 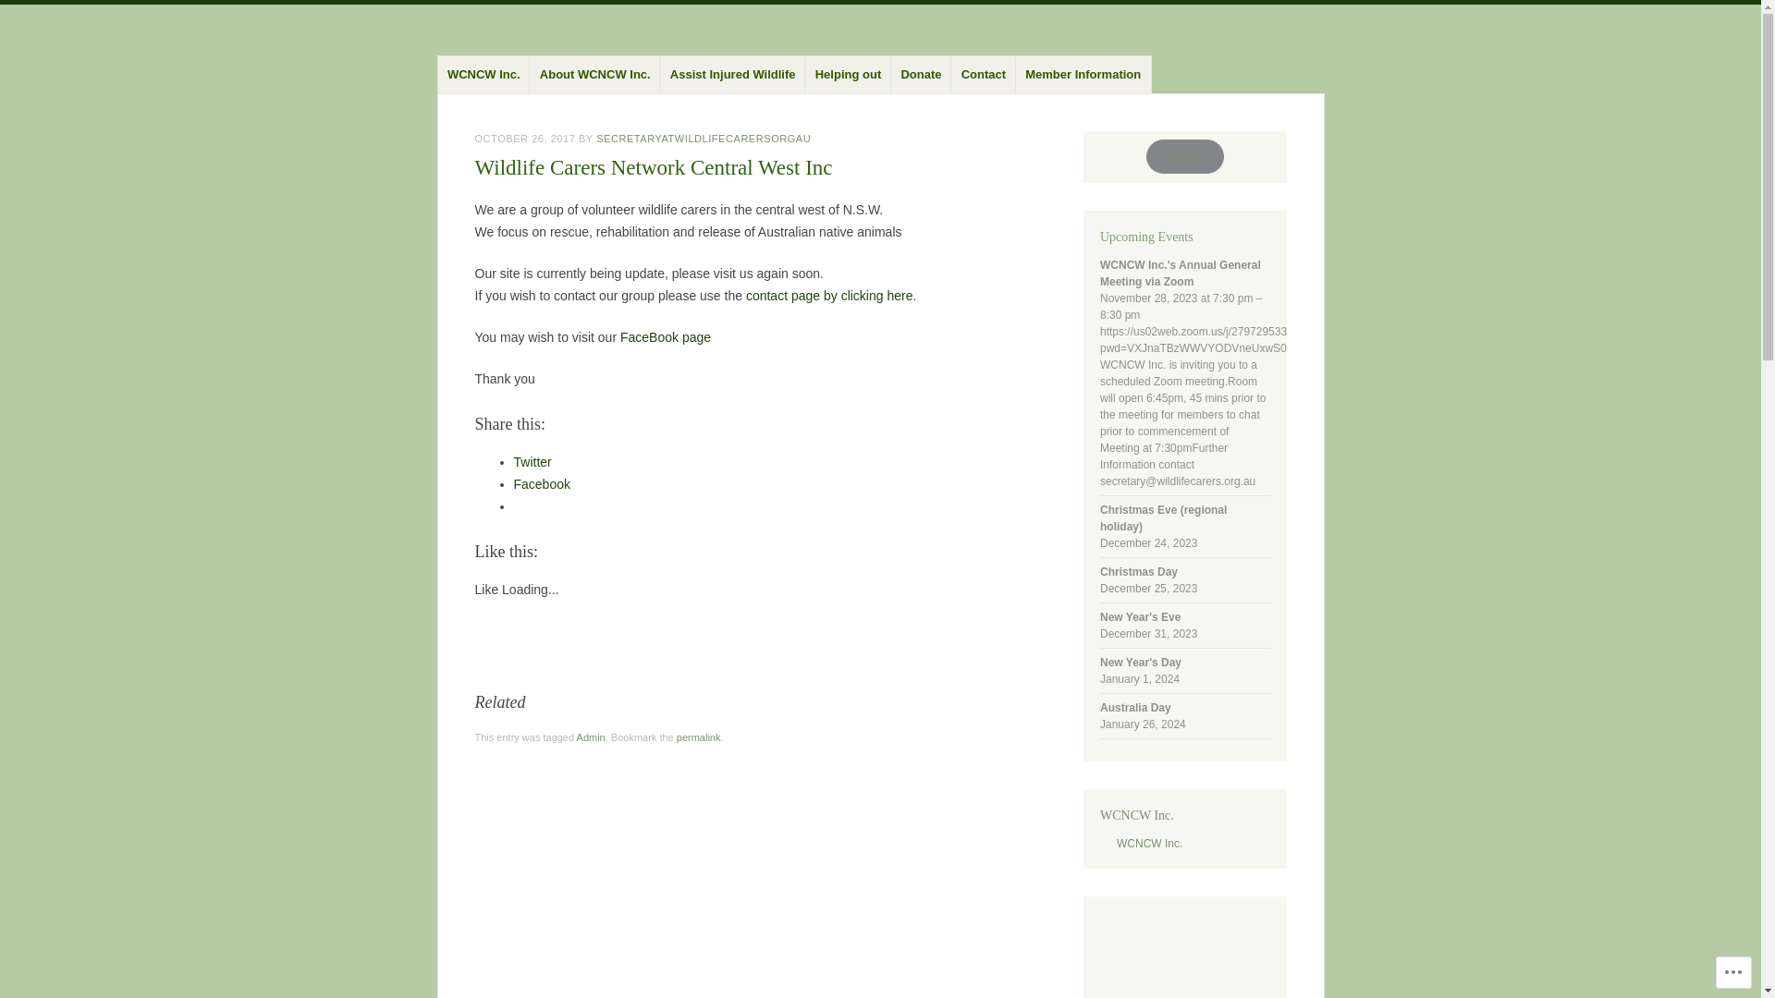 What do you see at coordinates (1083, 75) in the screenshot?
I see `Member Information` at bounding box center [1083, 75].